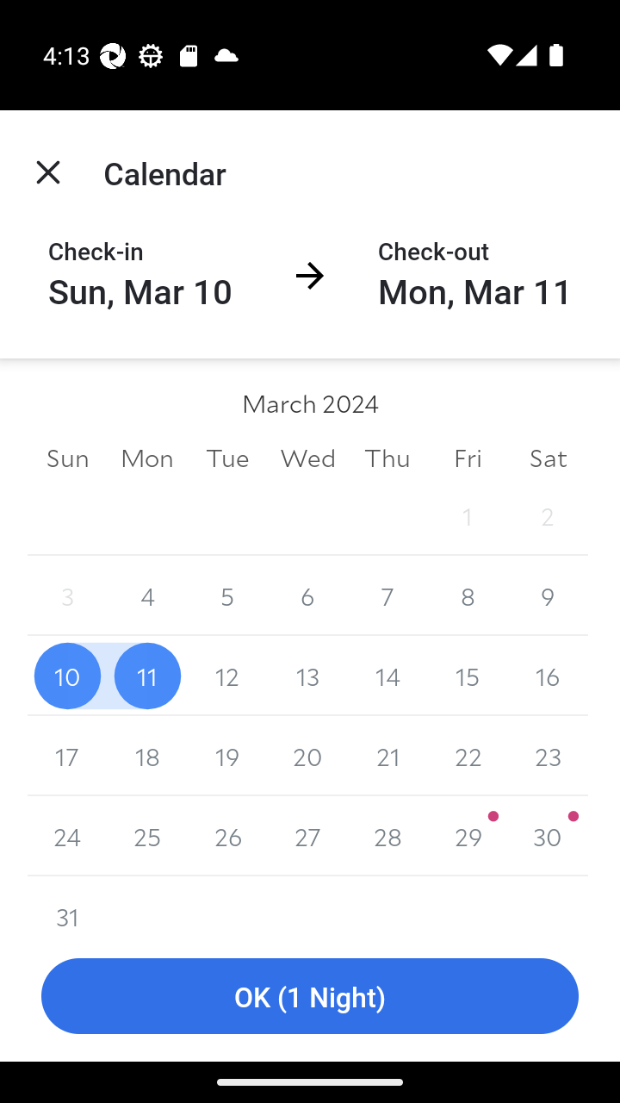  I want to click on 7 7 March 2024, so click(387, 596).